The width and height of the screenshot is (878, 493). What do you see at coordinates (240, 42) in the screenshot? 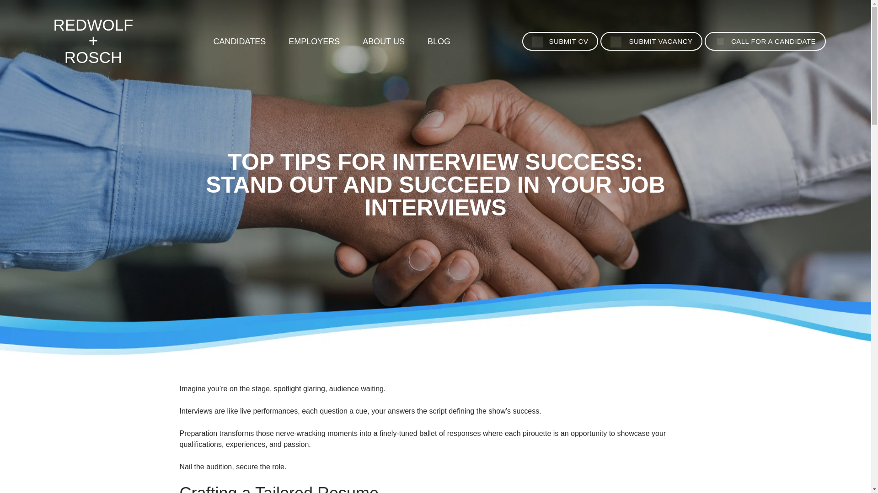
I see `CANDIDATES` at bounding box center [240, 42].